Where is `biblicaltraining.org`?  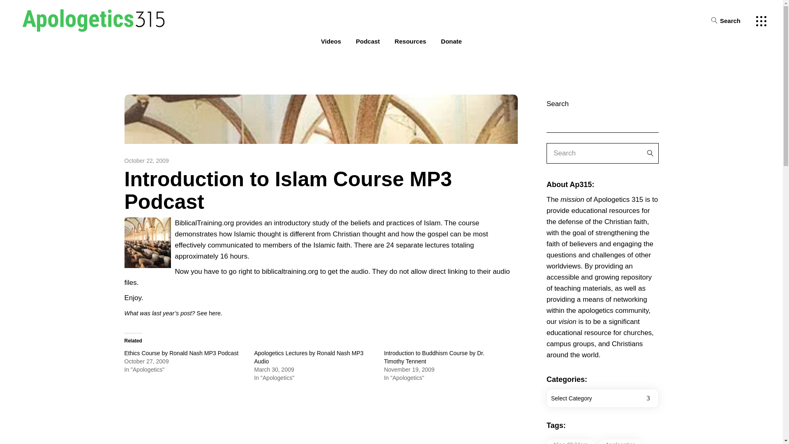 biblicaltraining.org is located at coordinates (290, 271).